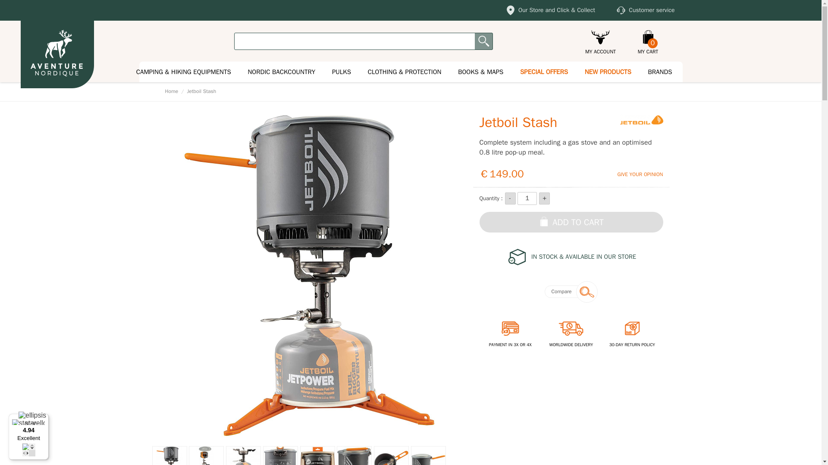 The height and width of the screenshot is (465, 828). What do you see at coordinates (57, 44) in the screenshot?
I see `My Cart` at bounding box center [57, 44].